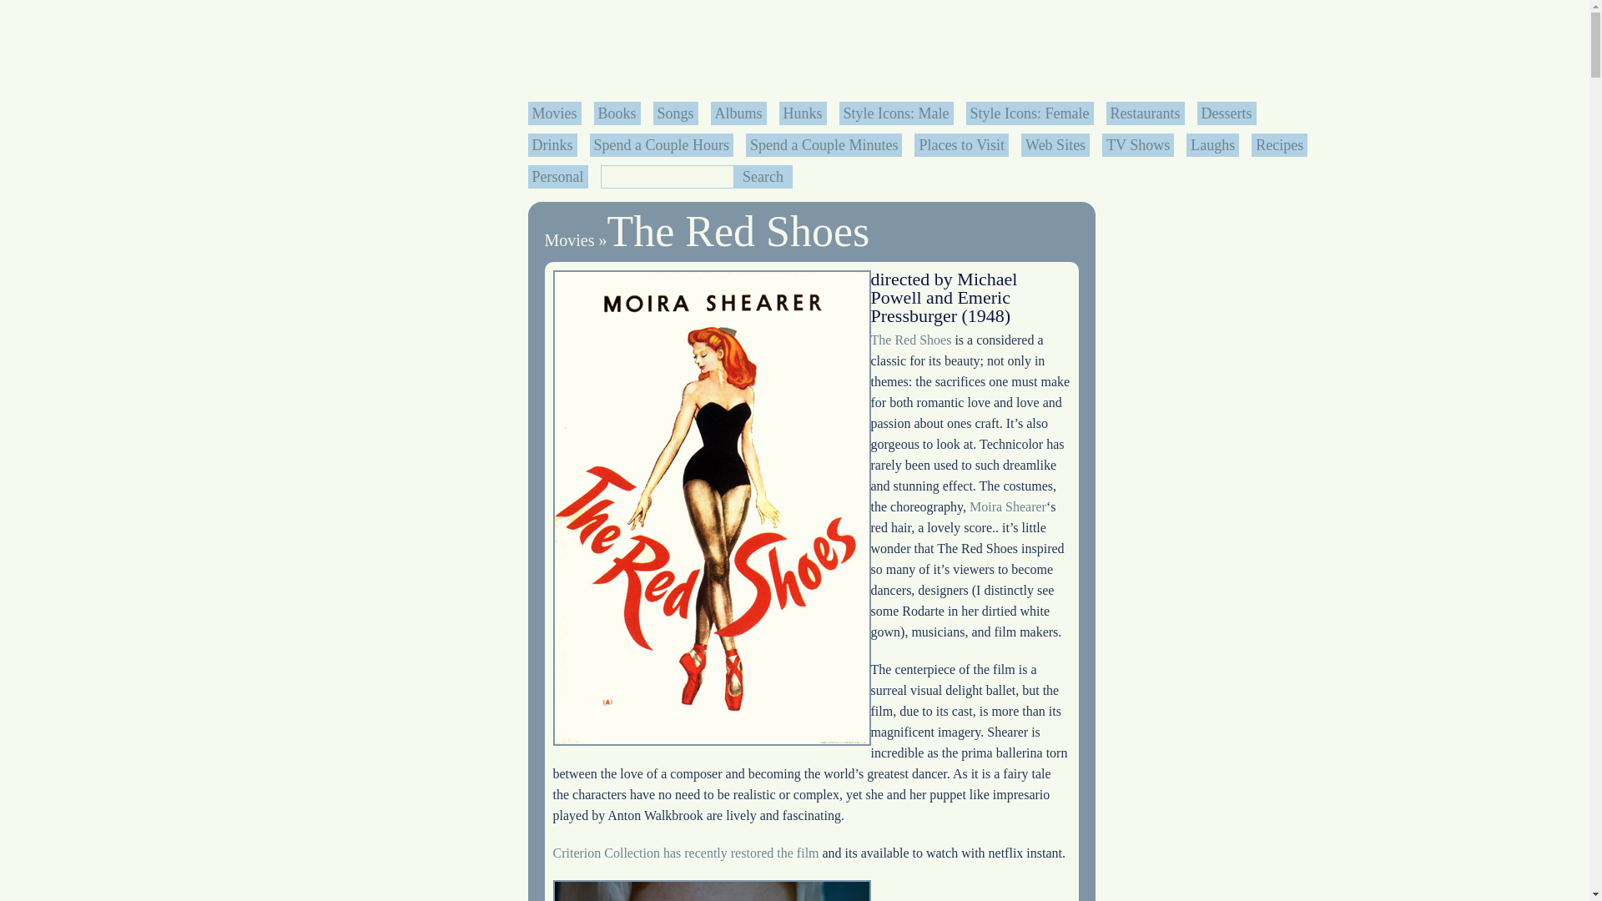  I want to click on Albums, so click(738, 113).